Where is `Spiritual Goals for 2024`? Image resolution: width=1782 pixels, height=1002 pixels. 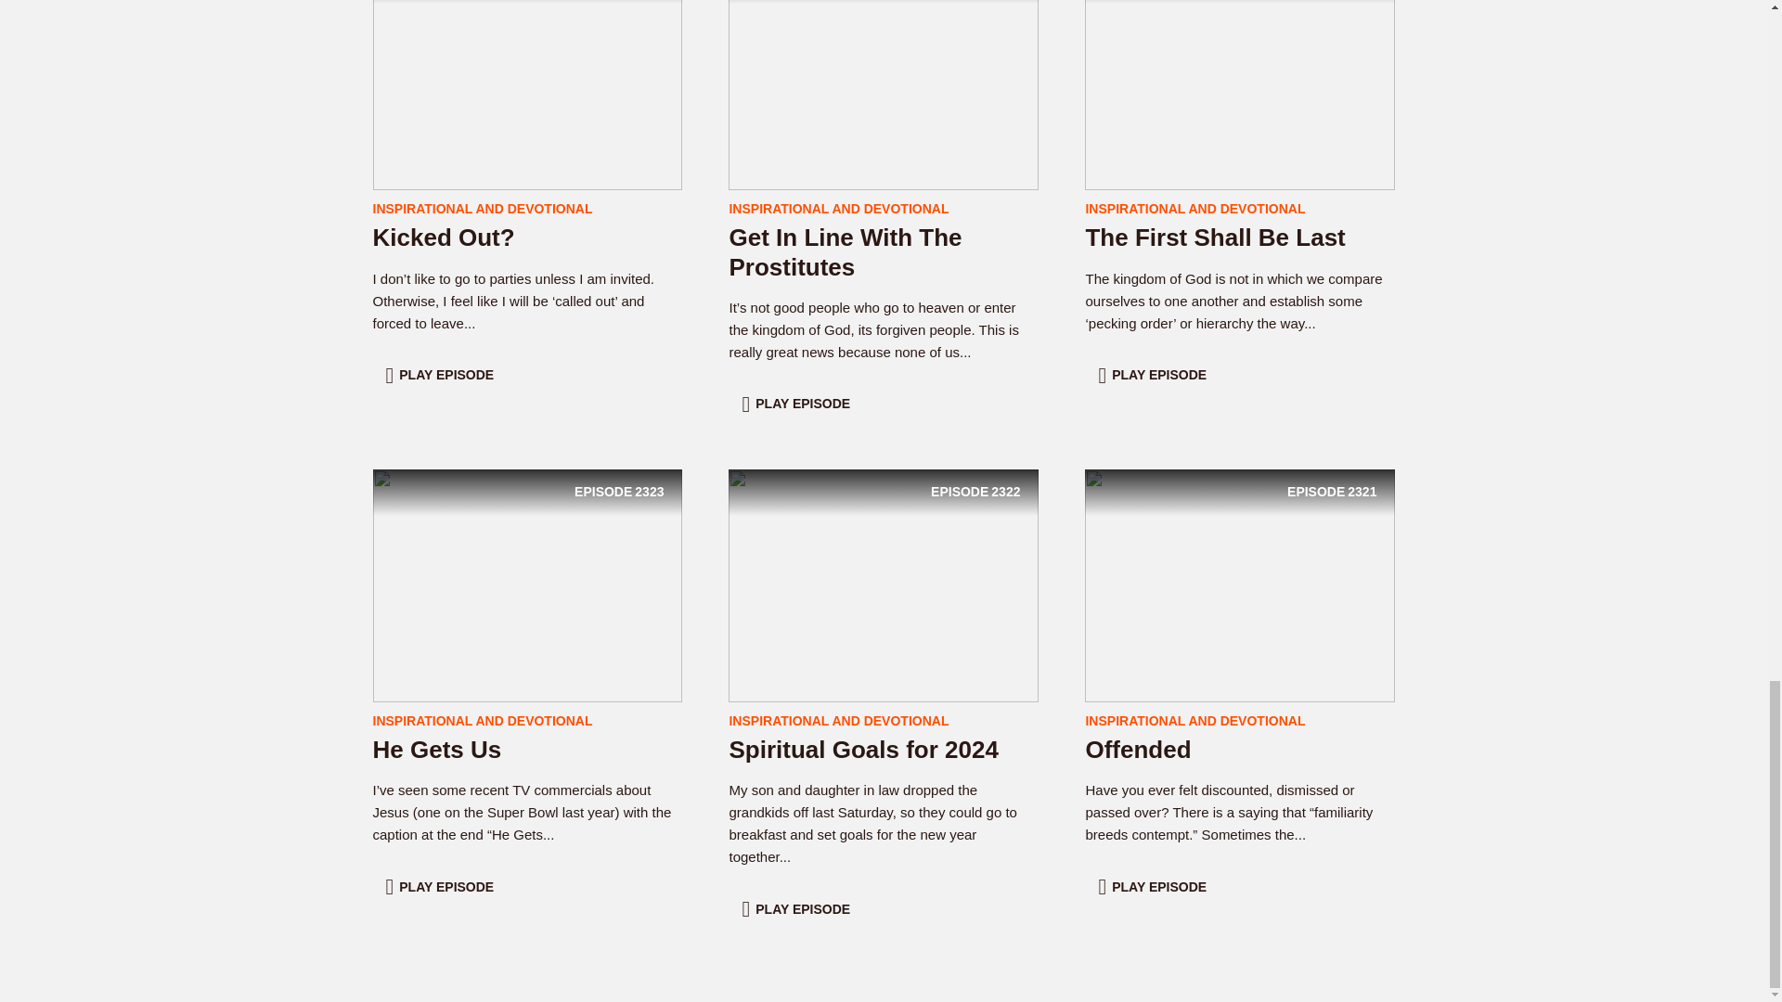
Spiritual Goals for 2024 is located at coordinates (527, 72).